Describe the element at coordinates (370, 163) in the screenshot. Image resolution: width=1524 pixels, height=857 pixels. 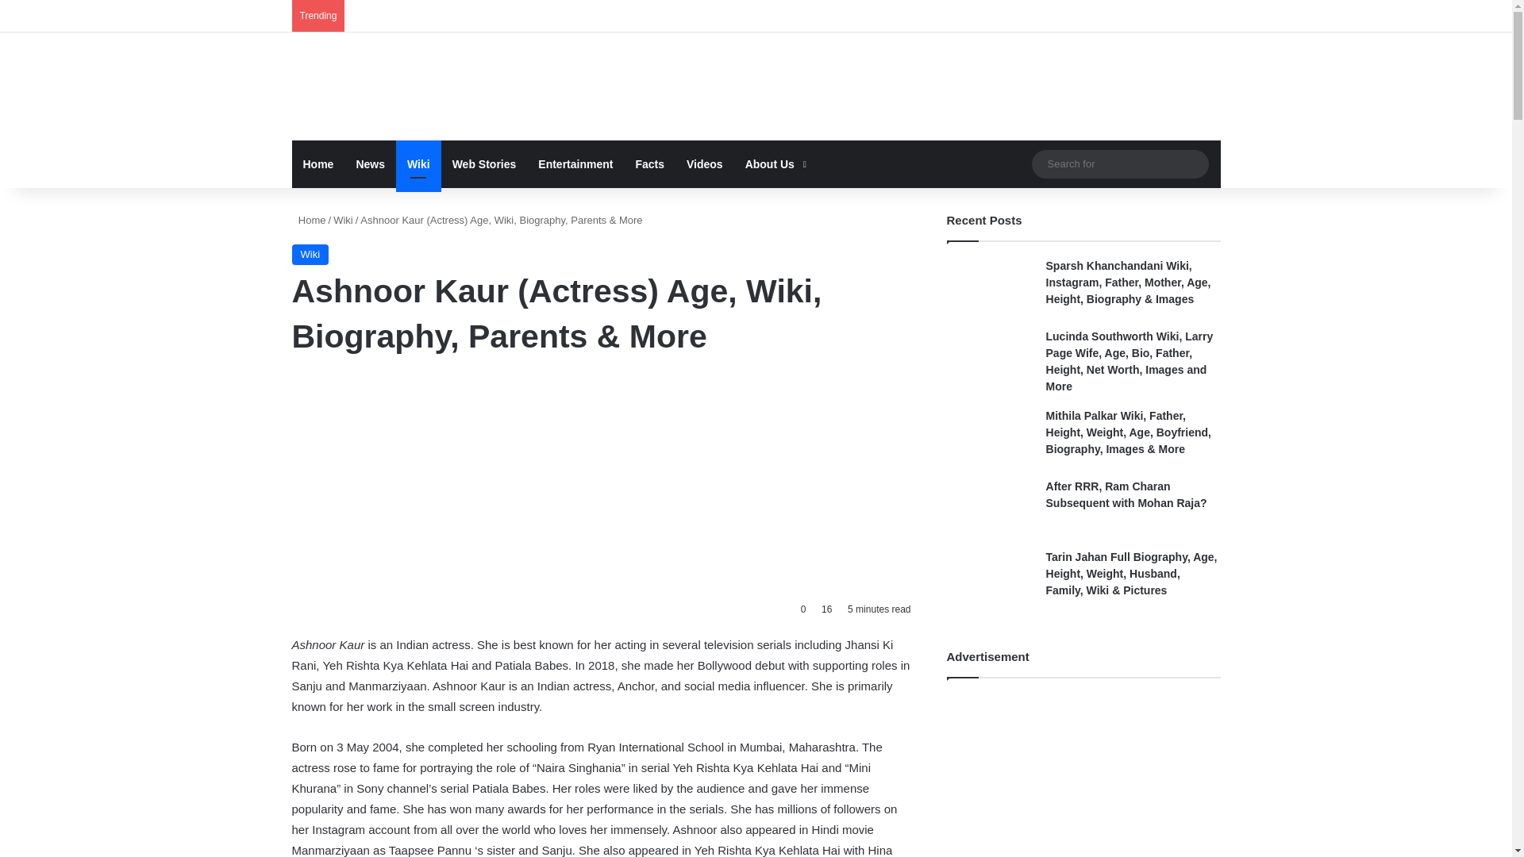
I see `News` at that location.